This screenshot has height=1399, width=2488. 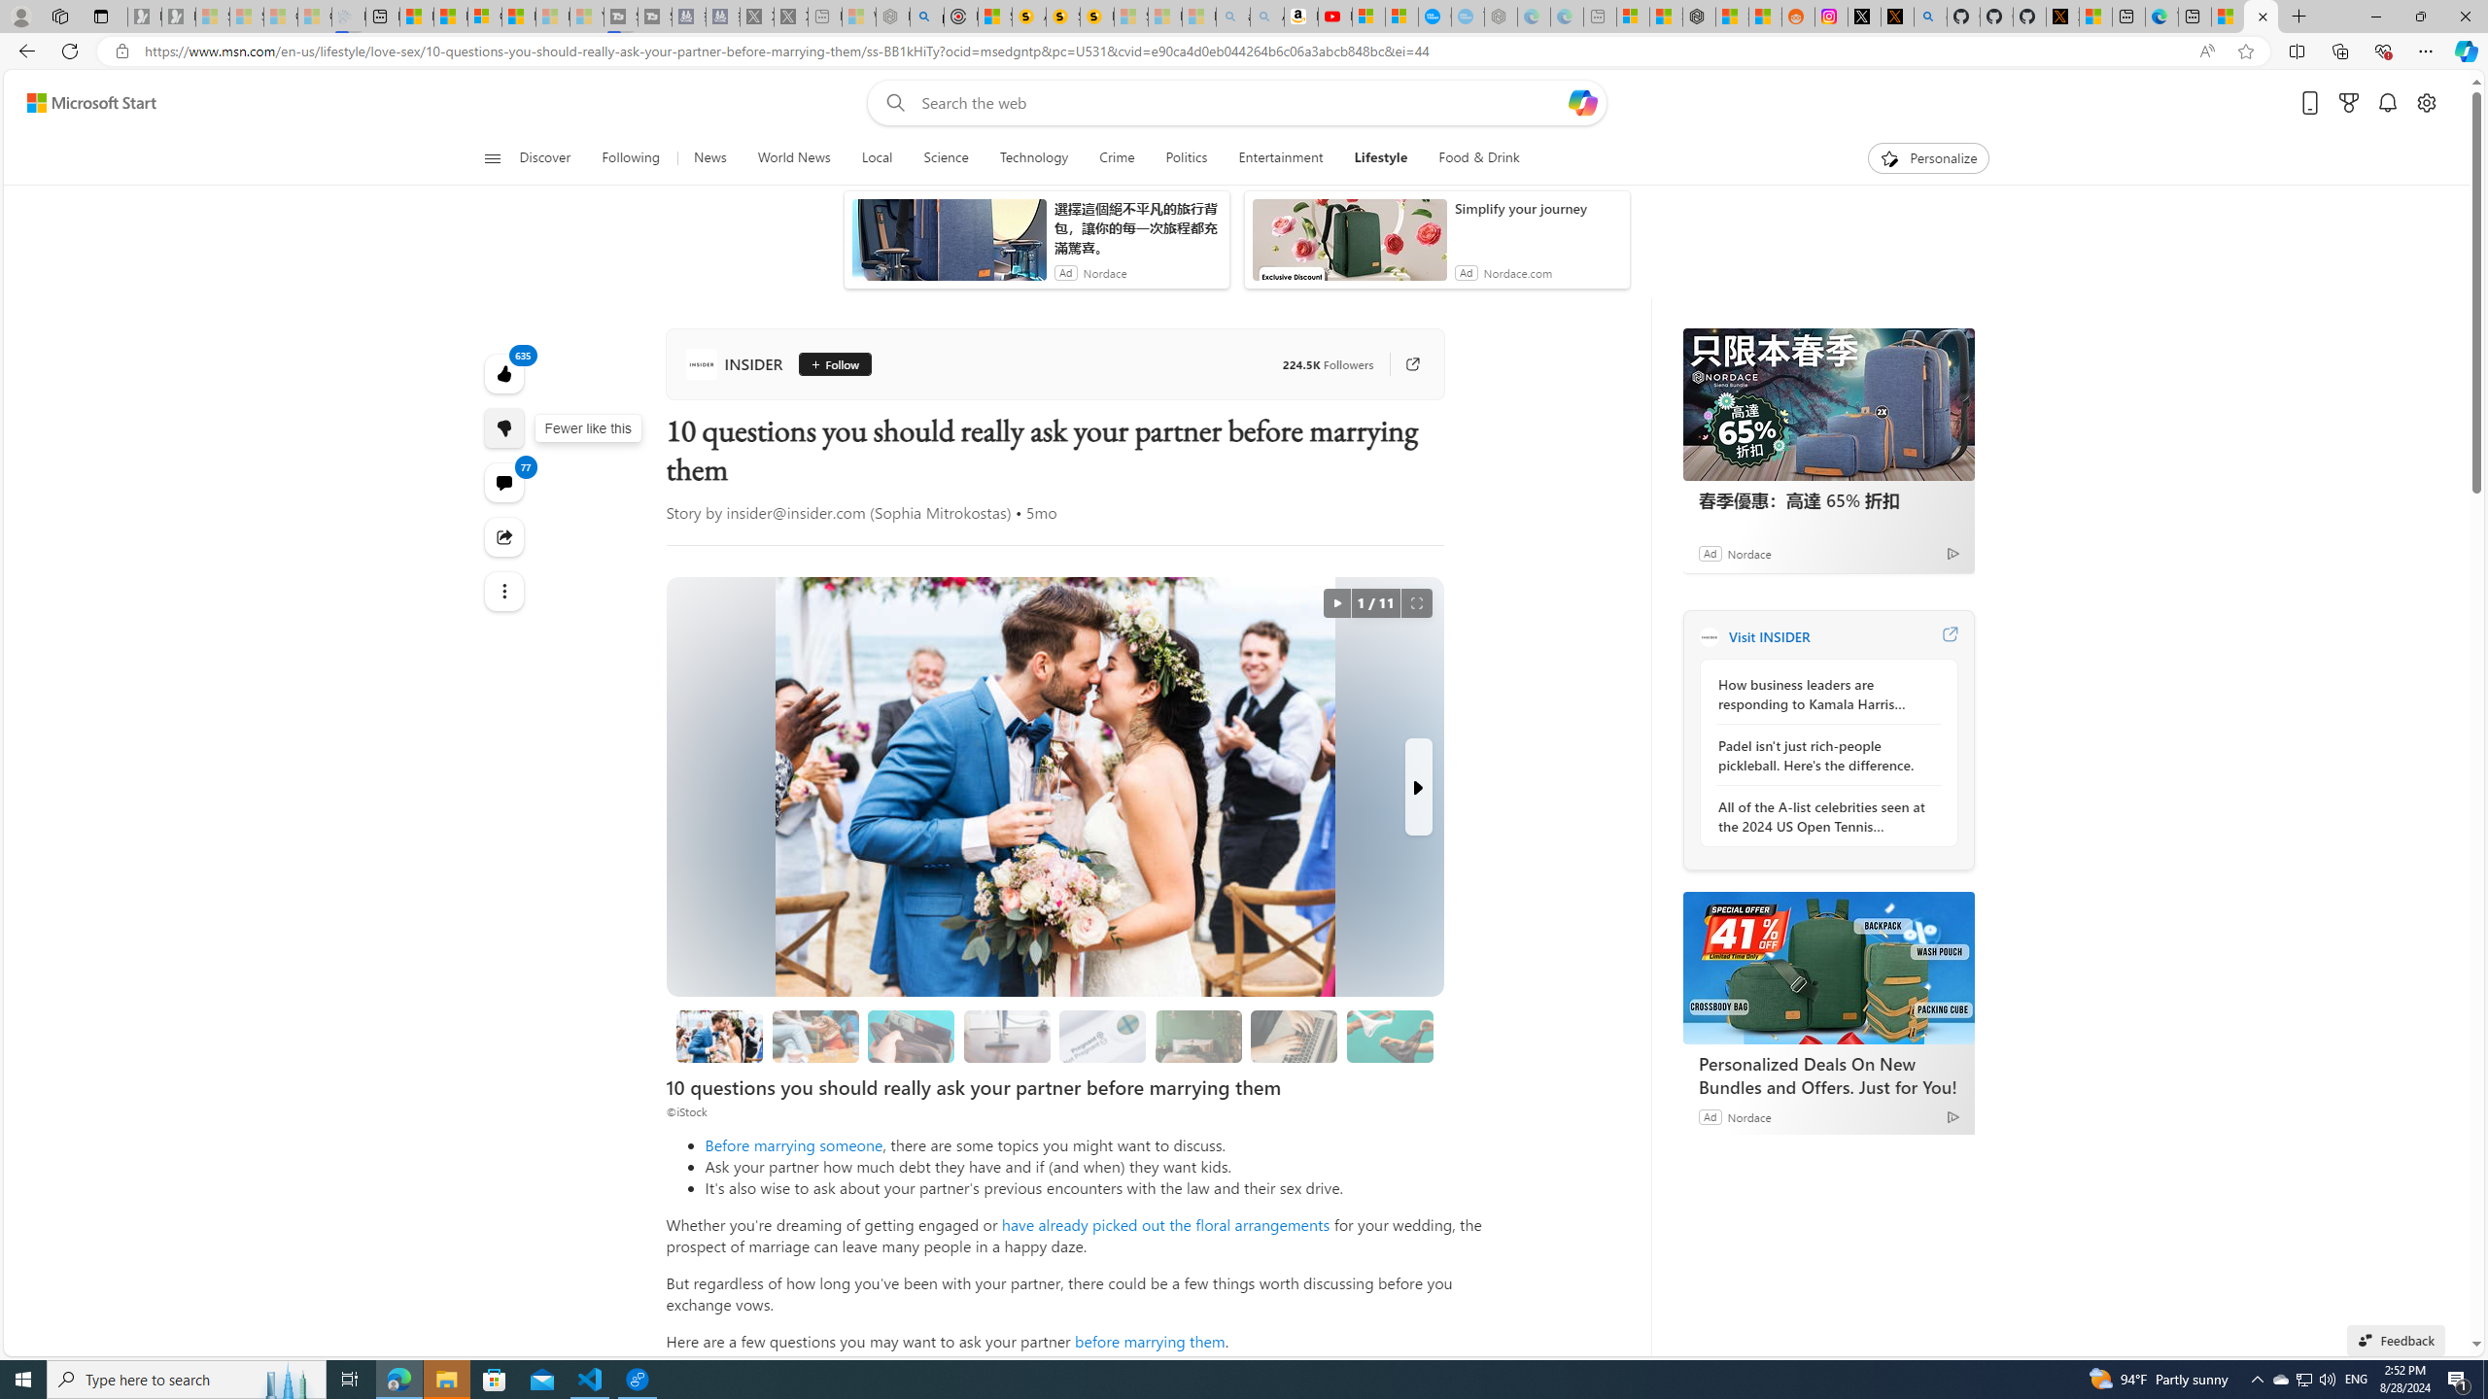 What do you see at coordinates (552, 17) in the screenshot?
I see `Microsoft Start - Sleeping` at bounding box center [552, 17].